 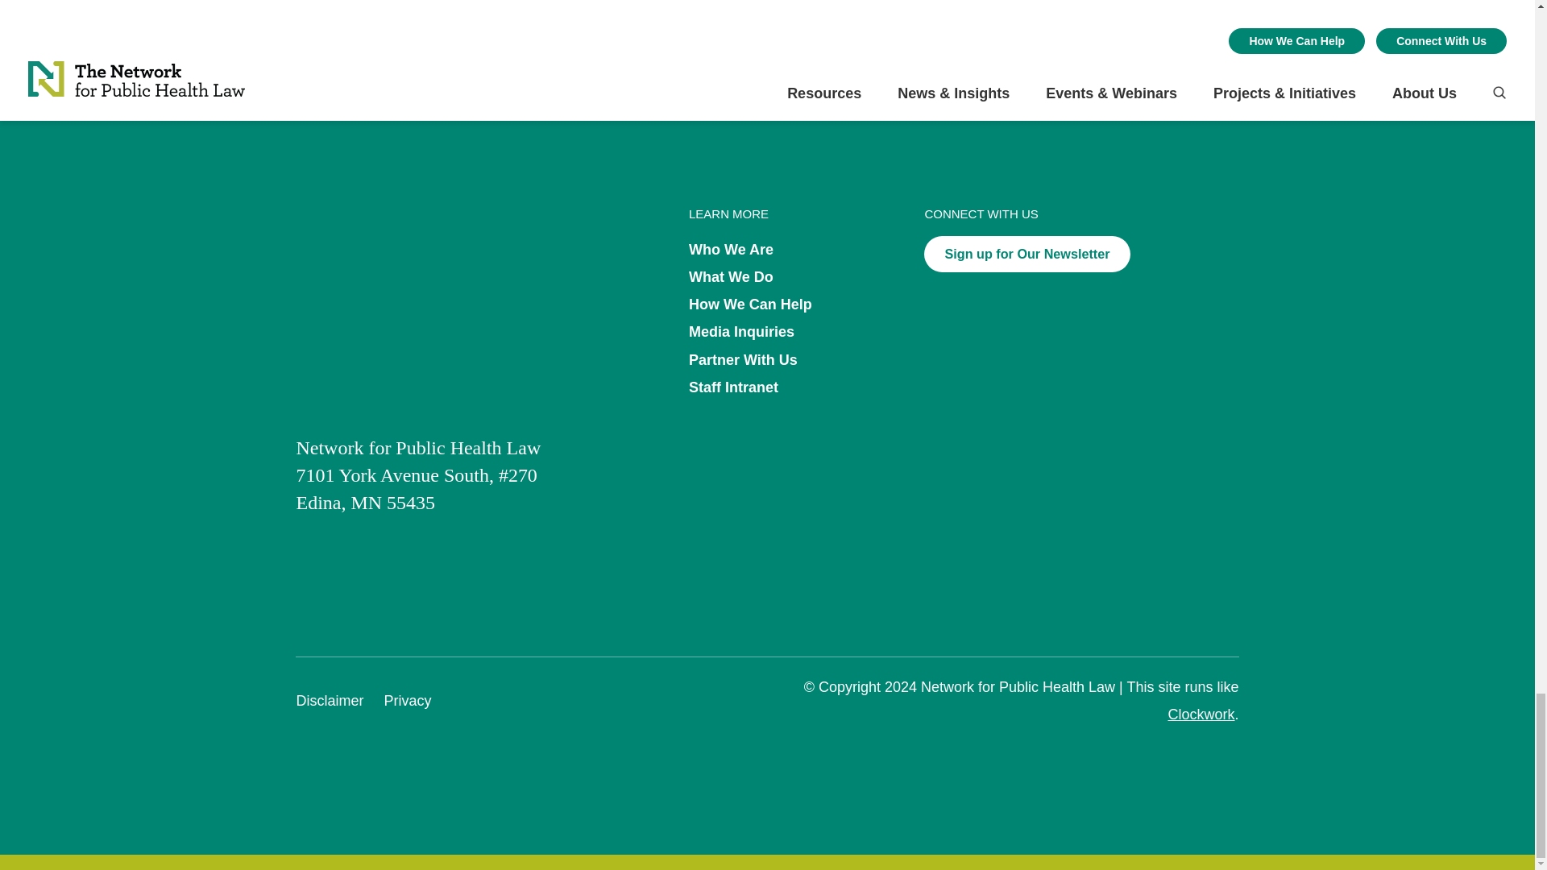 What do you see at coordinates (506, 5) in the screenshot?
I see `Twitter` at bounding box center [506, 5].